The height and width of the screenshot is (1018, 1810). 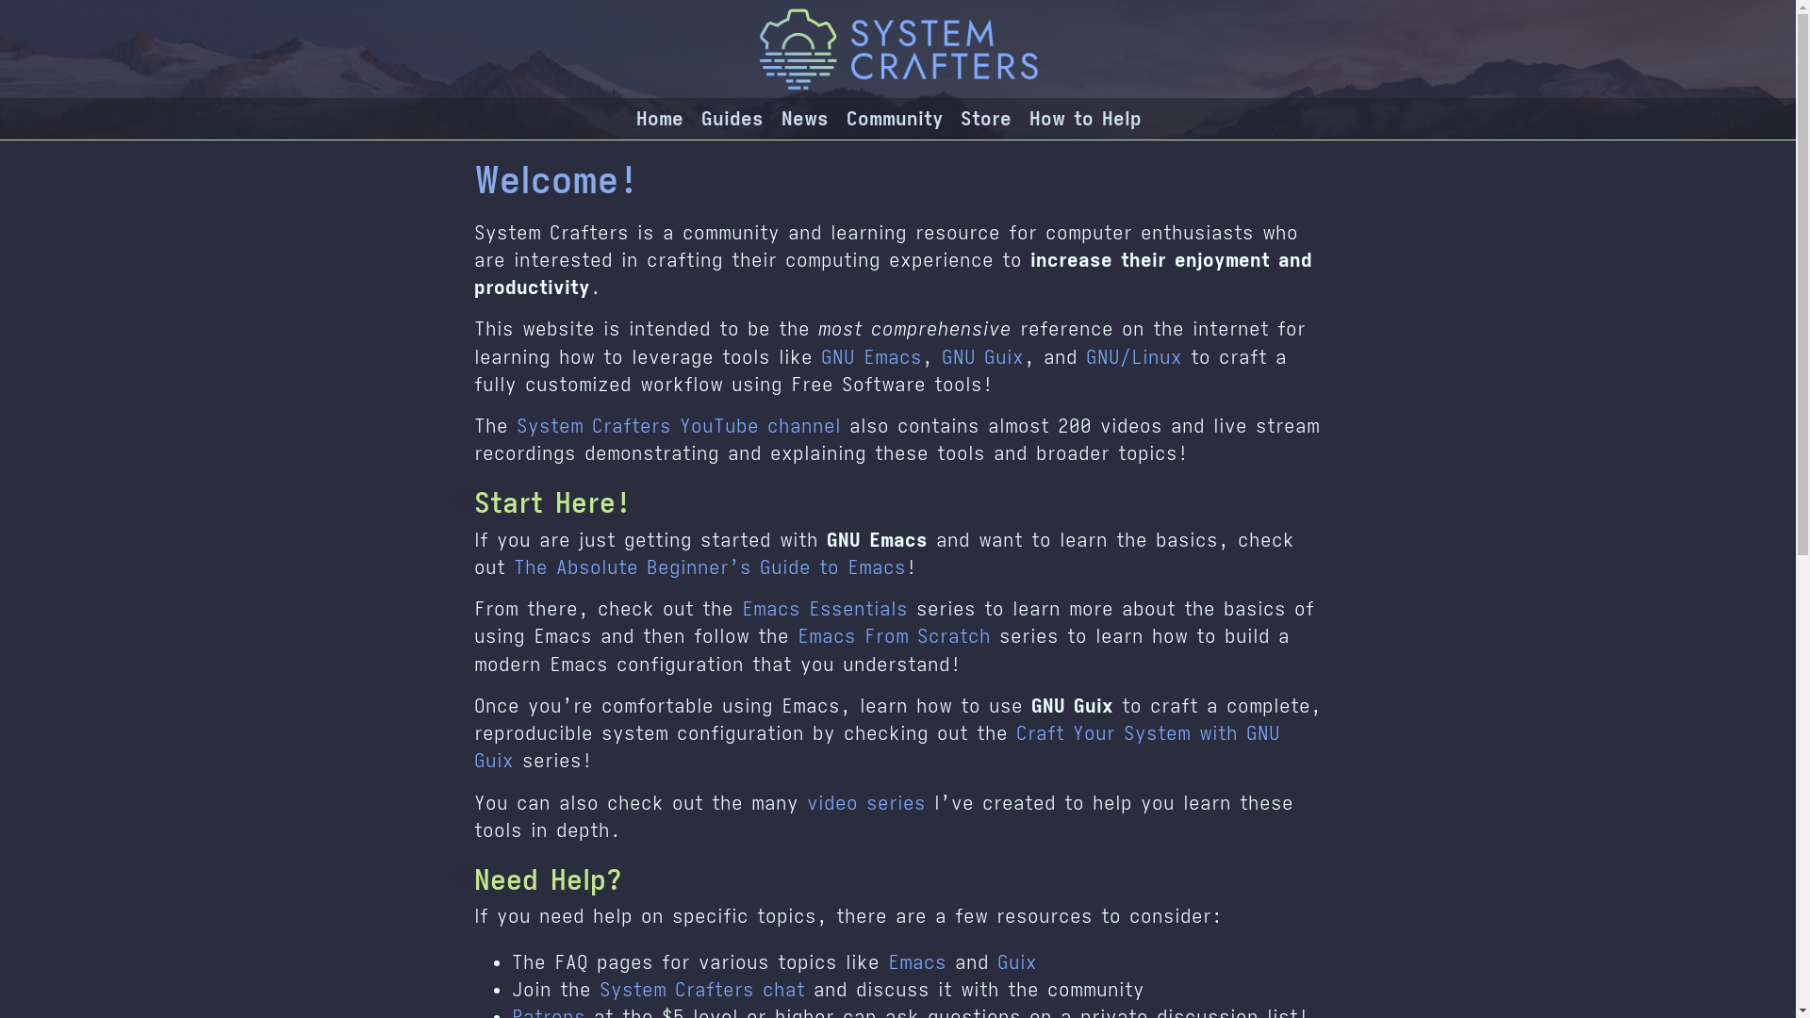 I want to click on Guides, so click(x=732, y=119).